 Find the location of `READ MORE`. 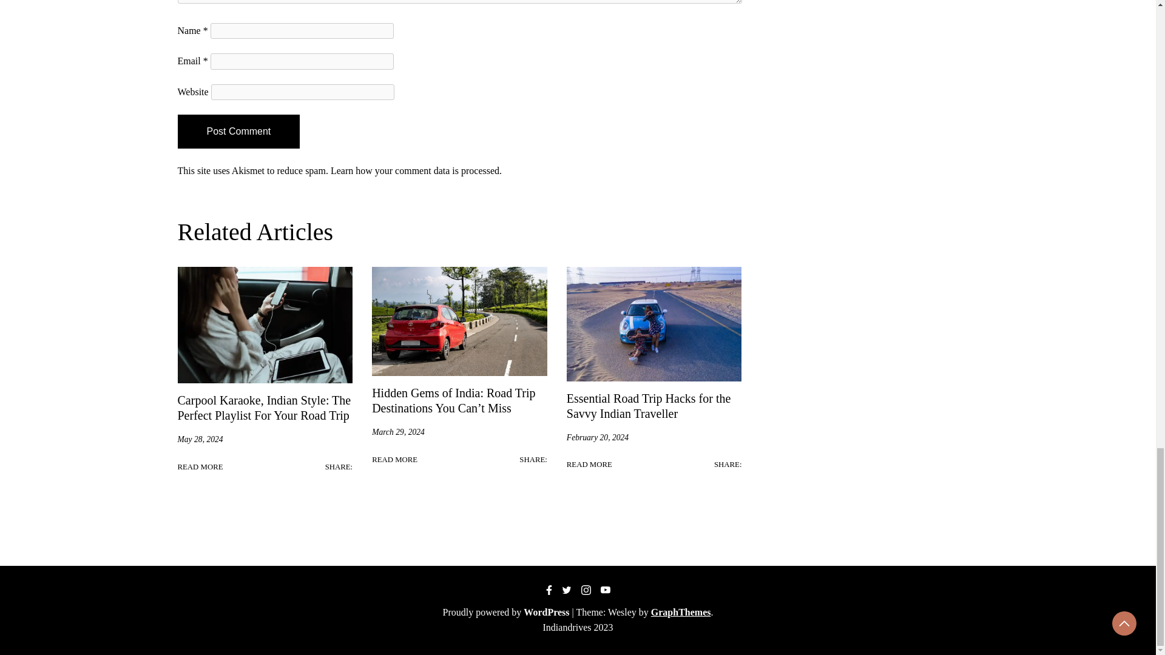

READ MORE is located at coordinates (589, 465).